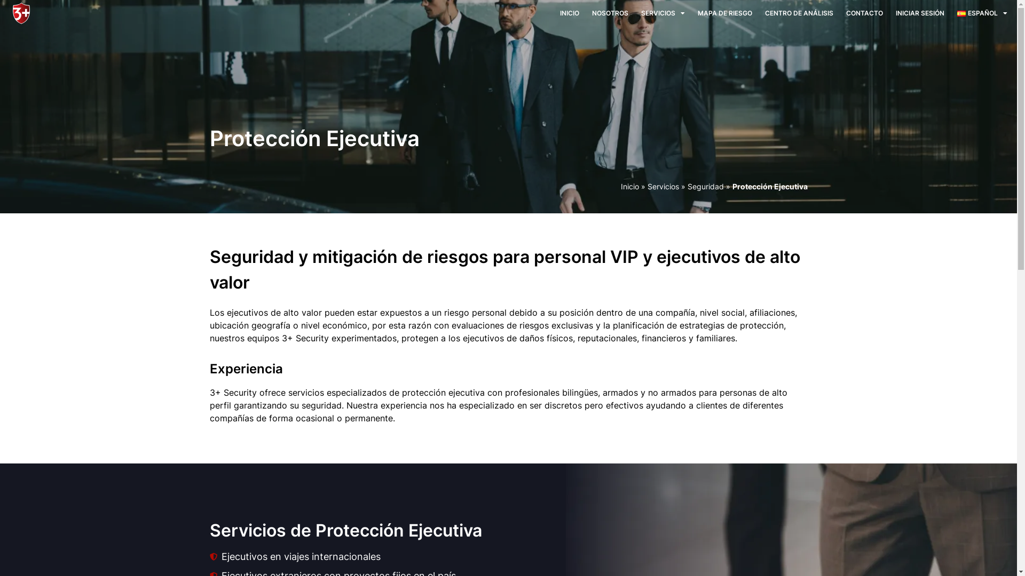  I want to click on Servicios, so click(663, 187).